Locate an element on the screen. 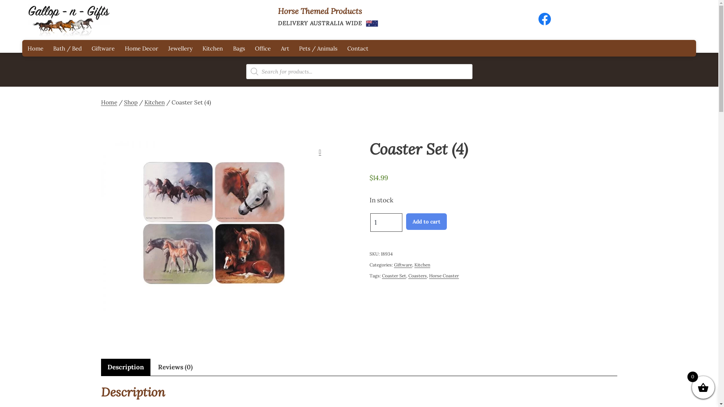 The width and height of the screenshot is (724, 407). Jewellery is located at coordinates (180, 48).